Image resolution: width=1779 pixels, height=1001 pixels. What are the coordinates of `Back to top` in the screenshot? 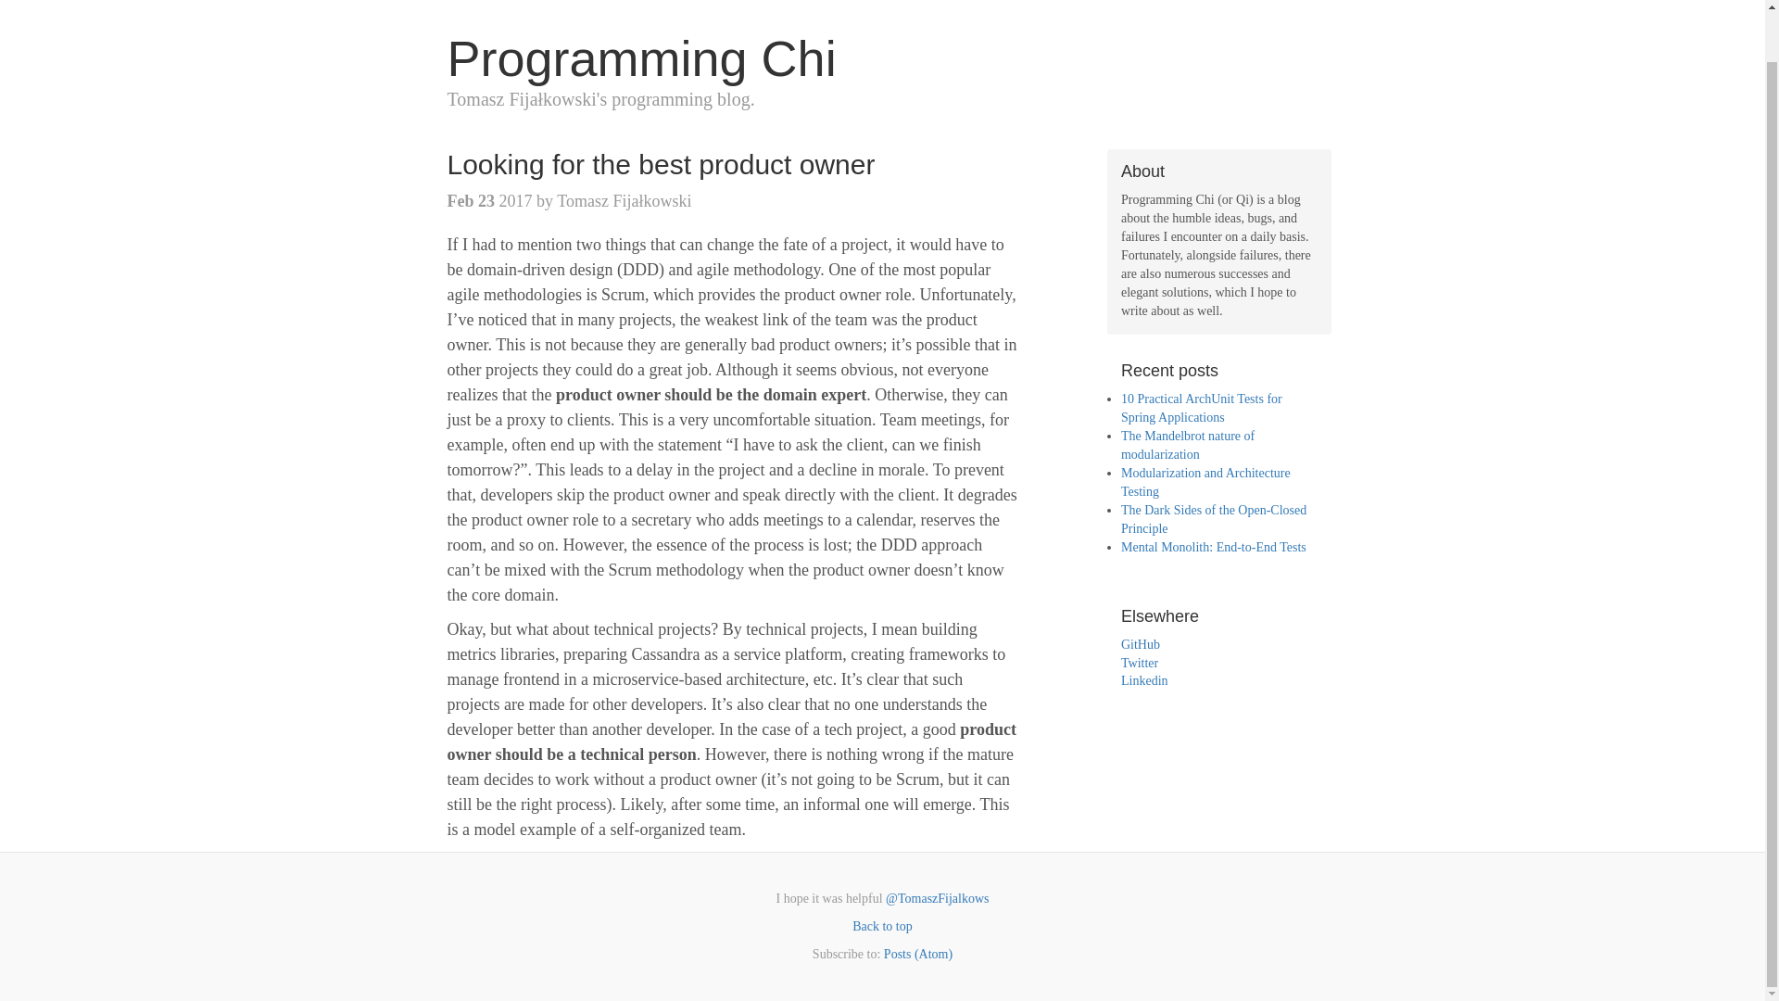 It's located at (882, 926).